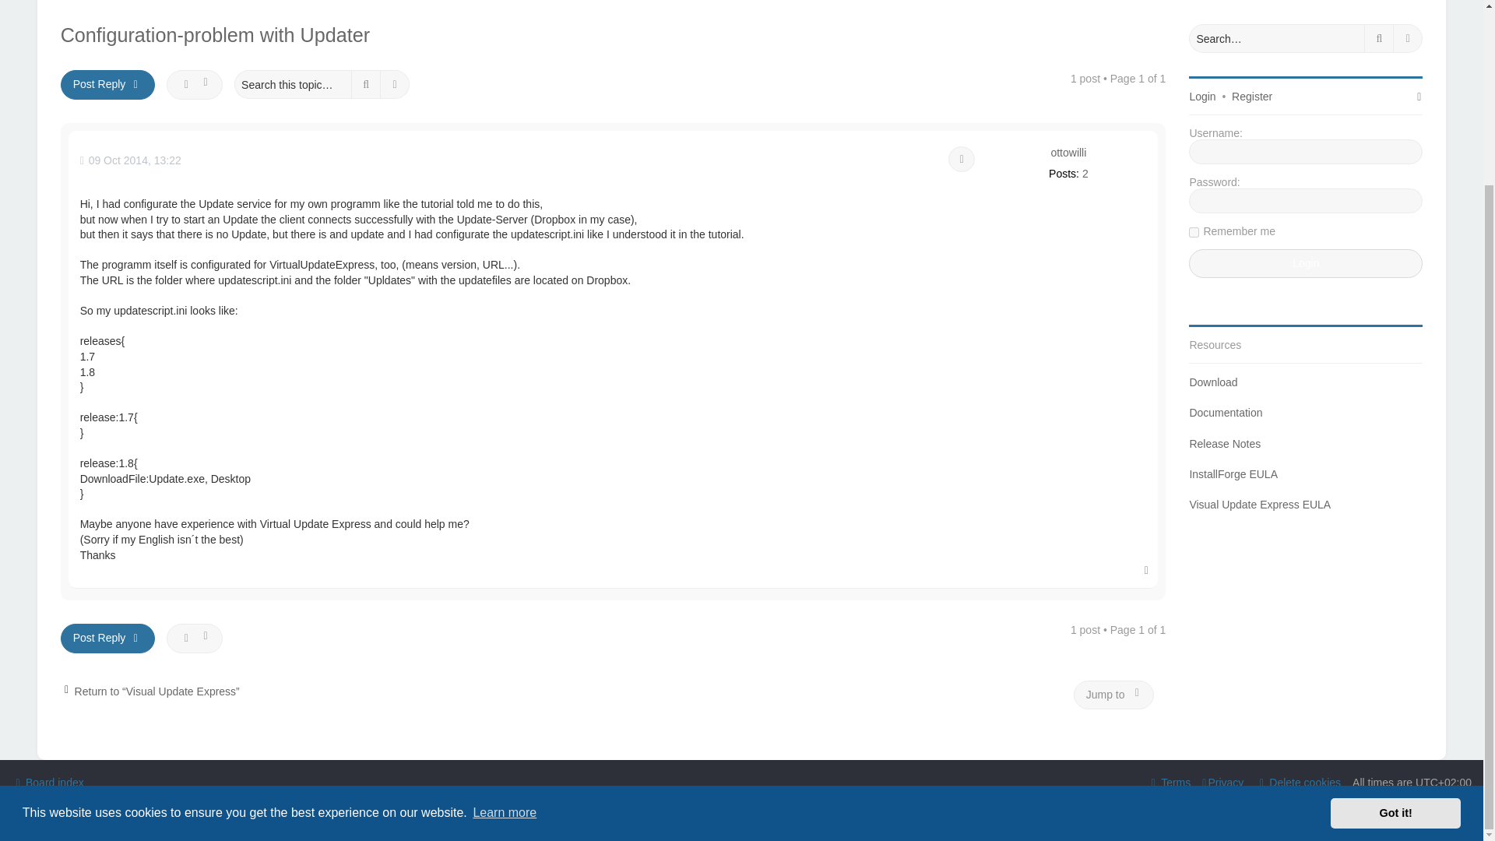  What do you see at coordinates (195, 0) in the screenshot?
I see `InstallForge` at bounding box center [195, 0].